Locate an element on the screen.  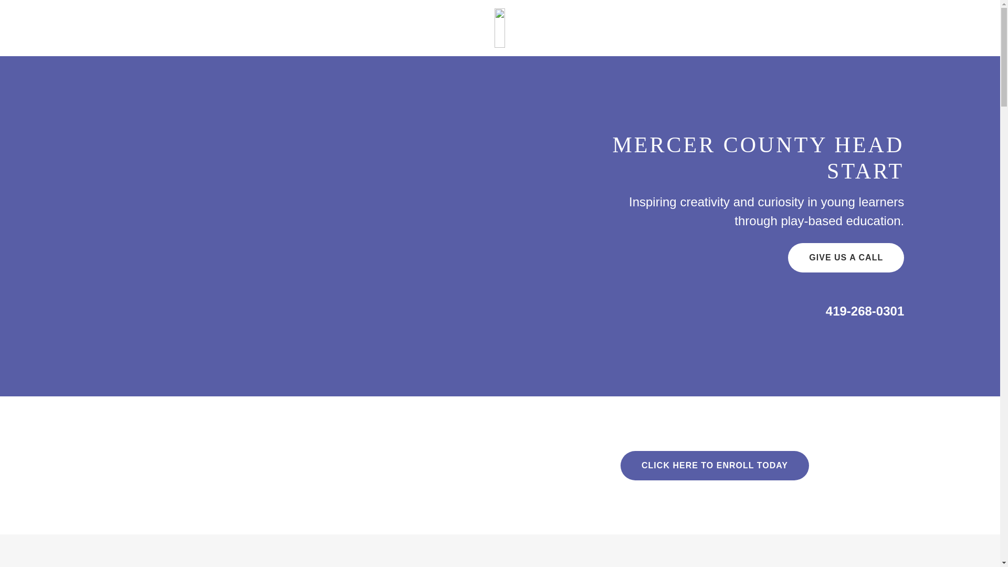
GIVE US A CALL is located at coordinates (846, 258).